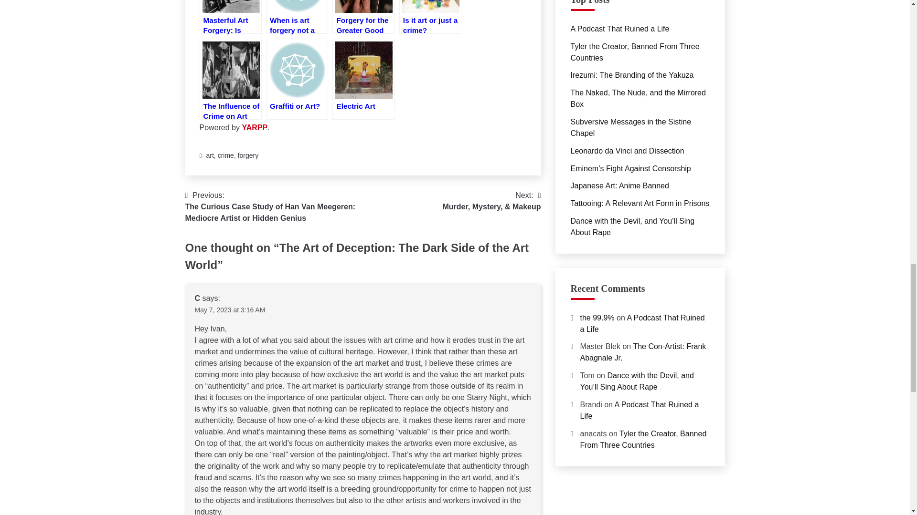  Describe the element at coordinates (430, 17) in the screenshot. I see `Is it art or just a crime?` at that location.